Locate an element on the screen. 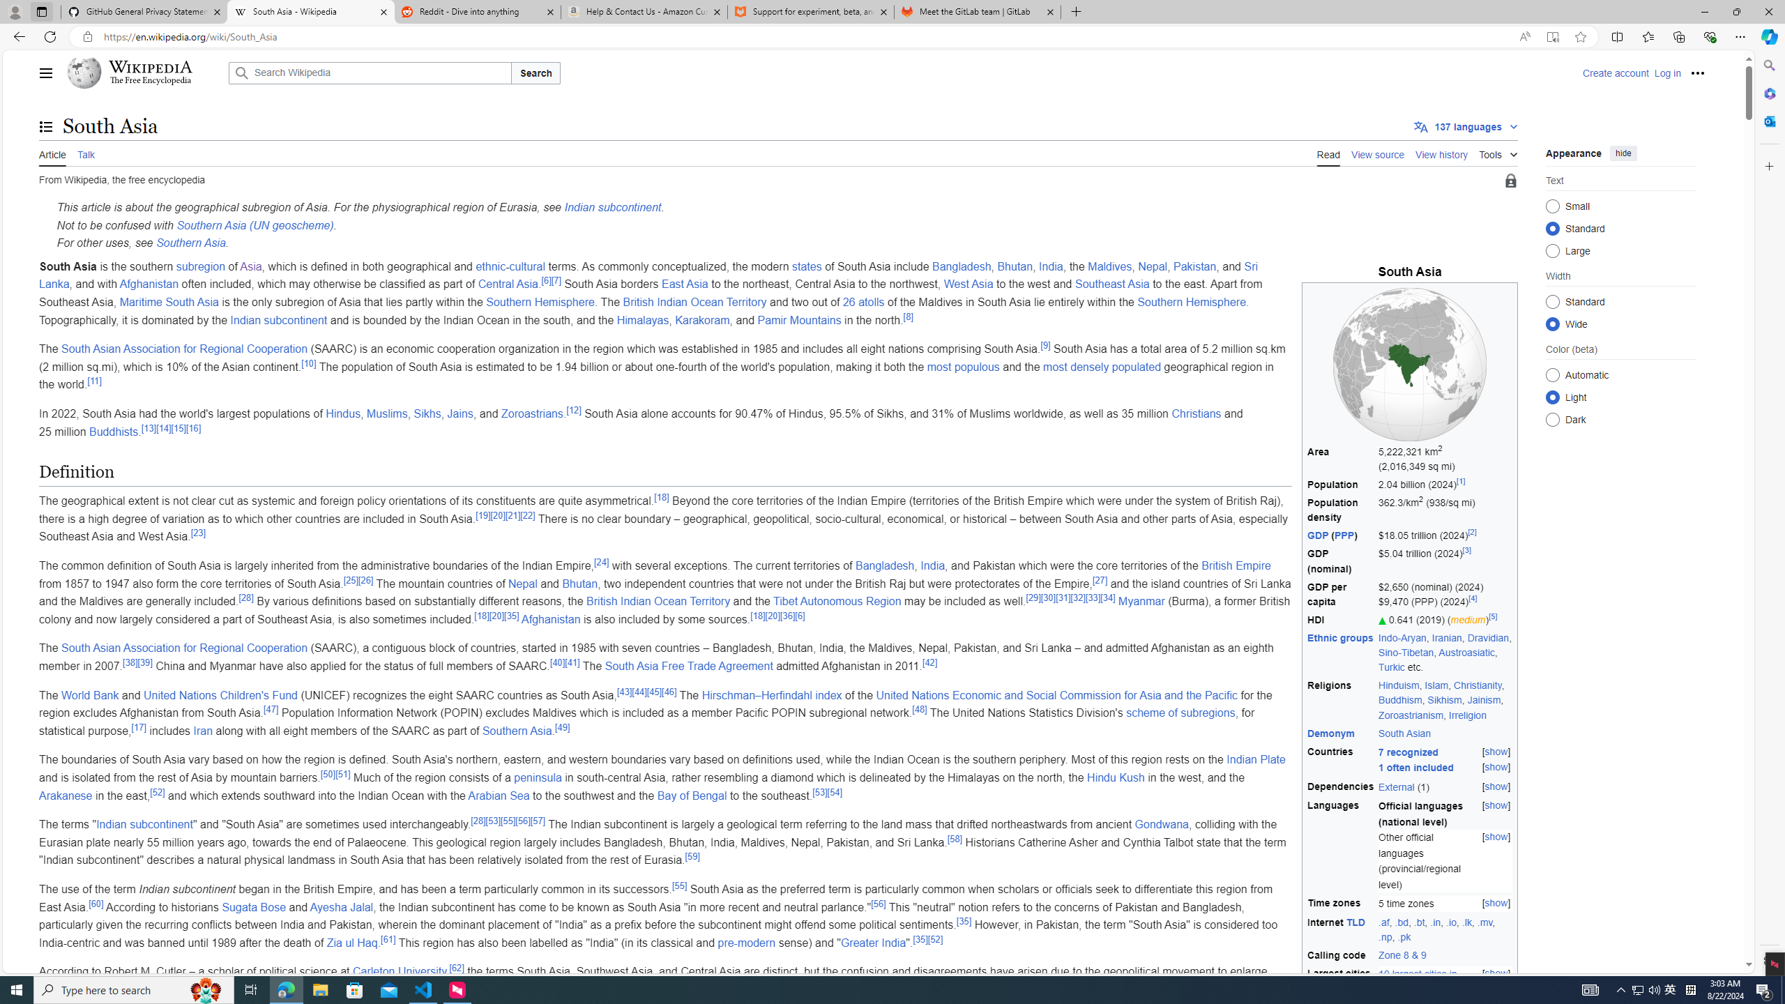 This screenshot has height=1004, width=1785. Hinduism is located at coordinates (1399, 685).